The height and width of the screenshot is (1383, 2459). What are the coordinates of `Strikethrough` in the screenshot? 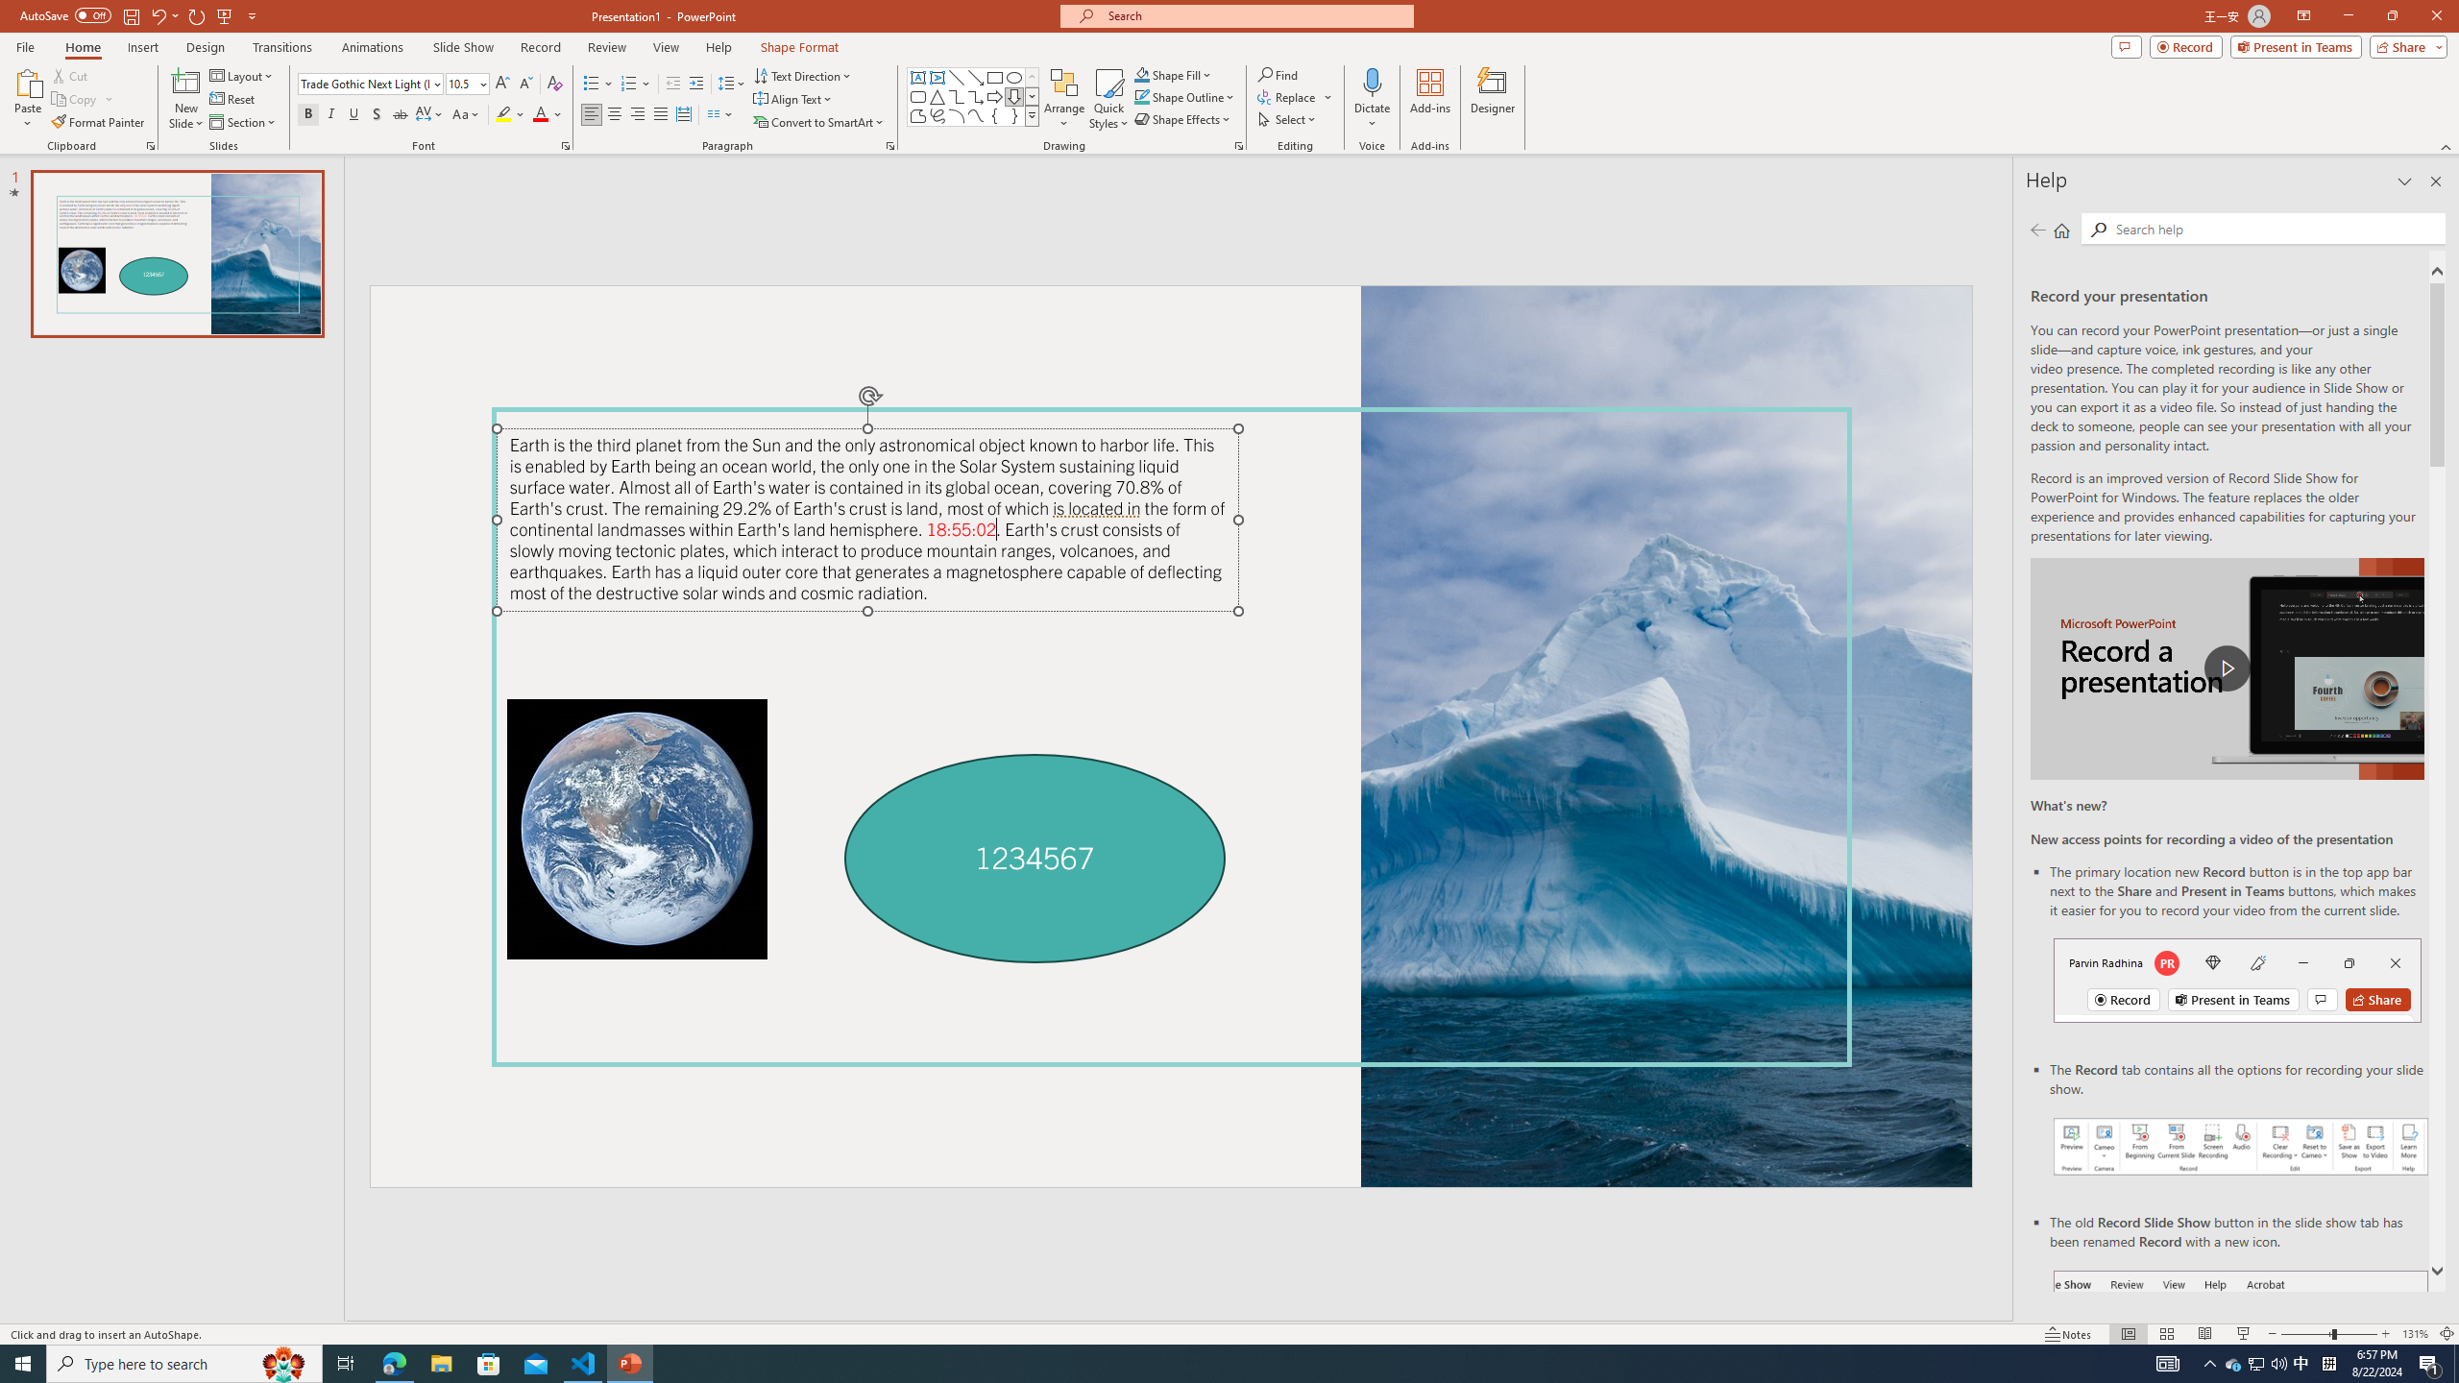 It's located at (401, 115).